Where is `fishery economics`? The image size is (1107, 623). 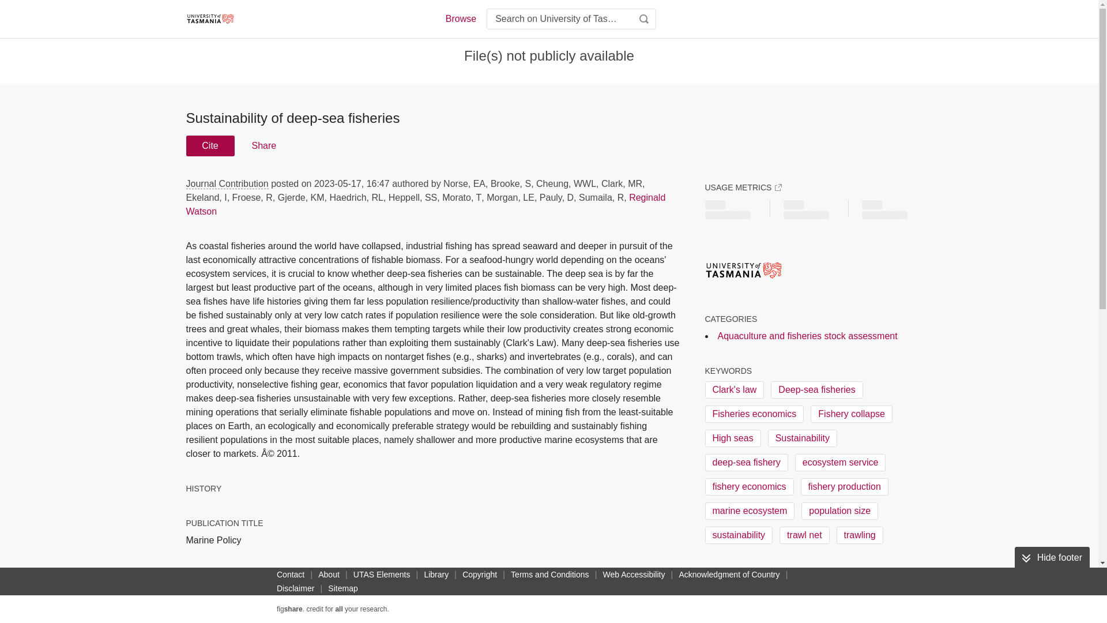 fishery economics is located at coordinates (748, 487).